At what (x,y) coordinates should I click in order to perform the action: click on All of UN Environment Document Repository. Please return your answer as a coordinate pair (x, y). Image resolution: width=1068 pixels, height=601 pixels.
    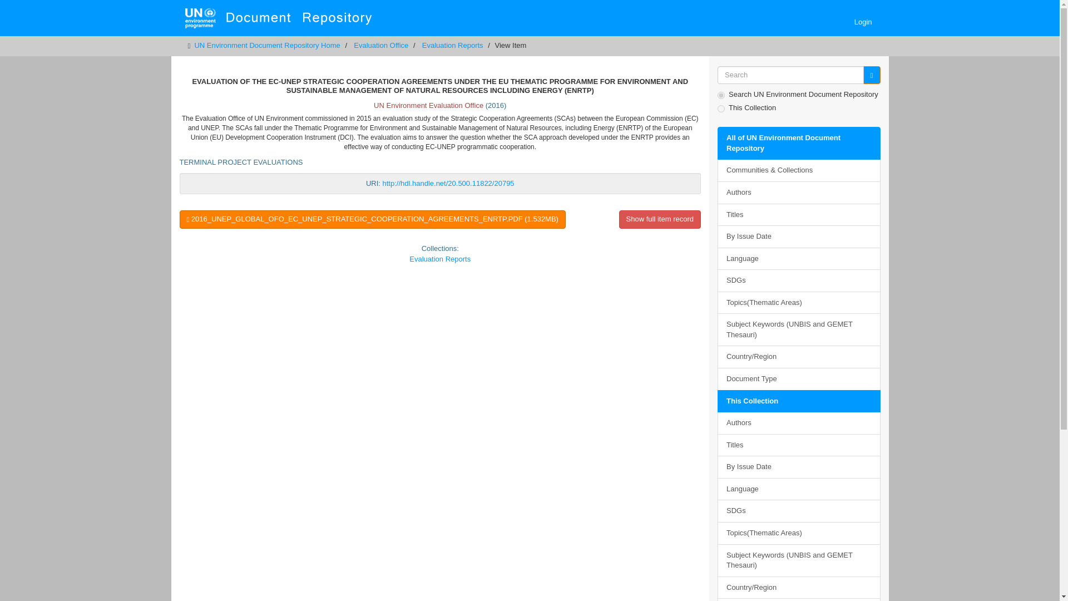
    Looking at the image, I should click on (799, 143).